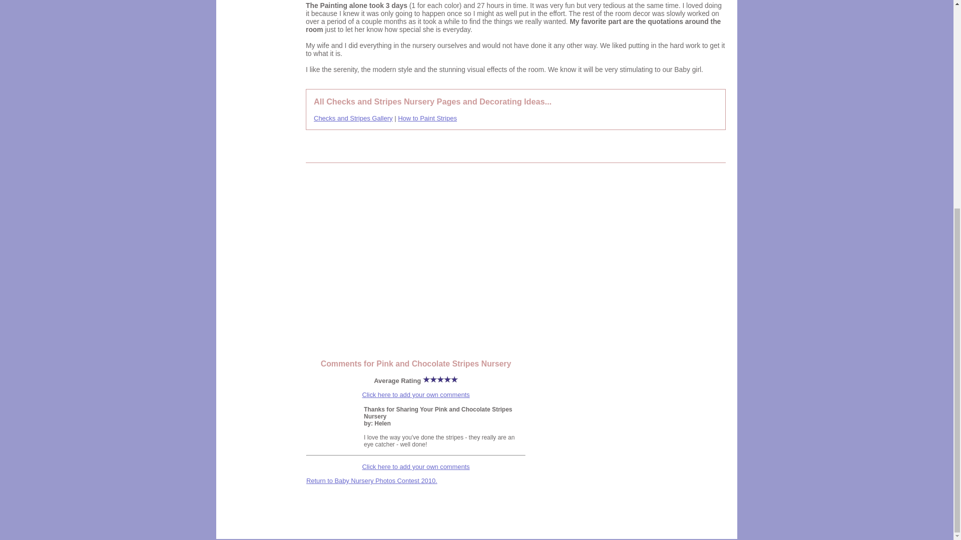 This screenshot has height=540, width=961. What do you see at coordinates (371, 480) in the screenshot?
I see `Return to Baby Nursery Photos Contest 2010.` at bounding box center [371, 480].